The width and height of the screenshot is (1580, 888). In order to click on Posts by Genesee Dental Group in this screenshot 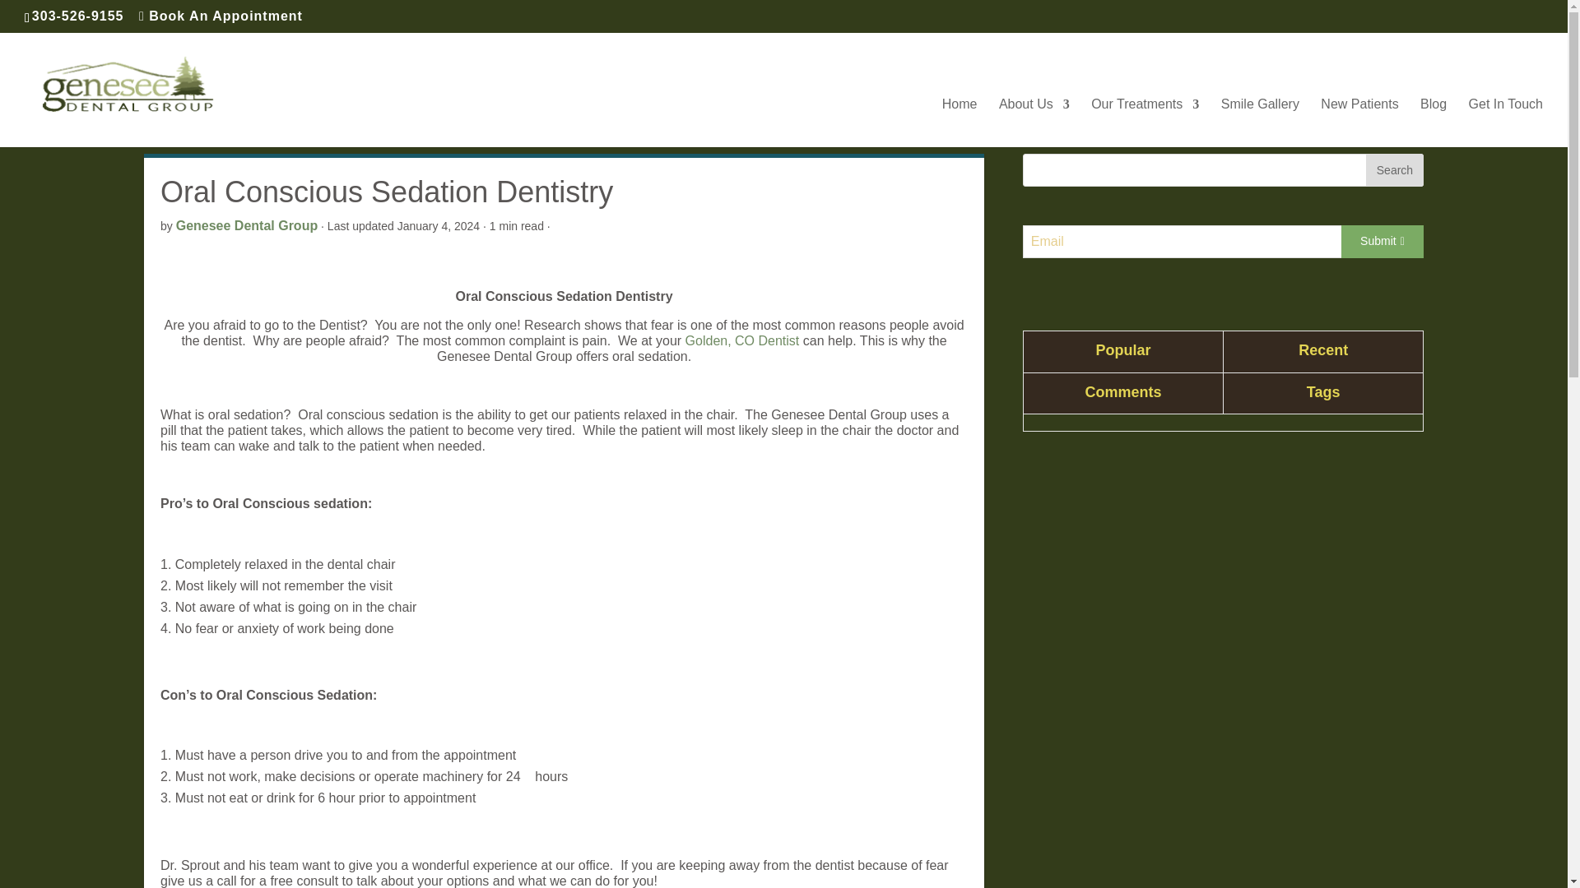, I will do `click(247, 225)`.